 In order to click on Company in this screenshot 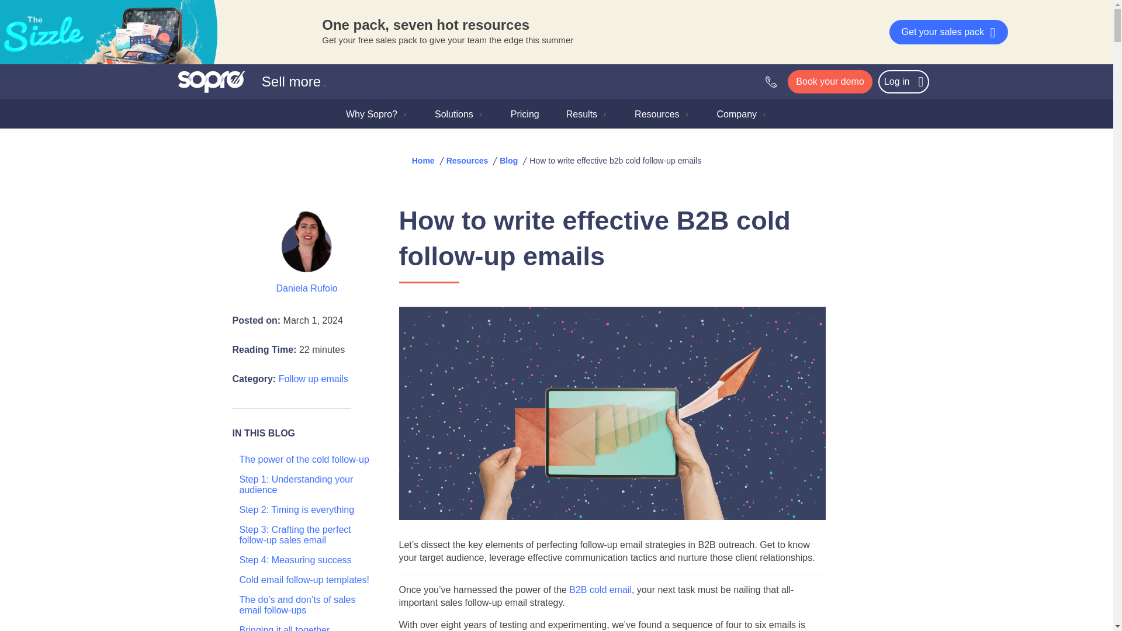, I will do `click(742, 113)`.